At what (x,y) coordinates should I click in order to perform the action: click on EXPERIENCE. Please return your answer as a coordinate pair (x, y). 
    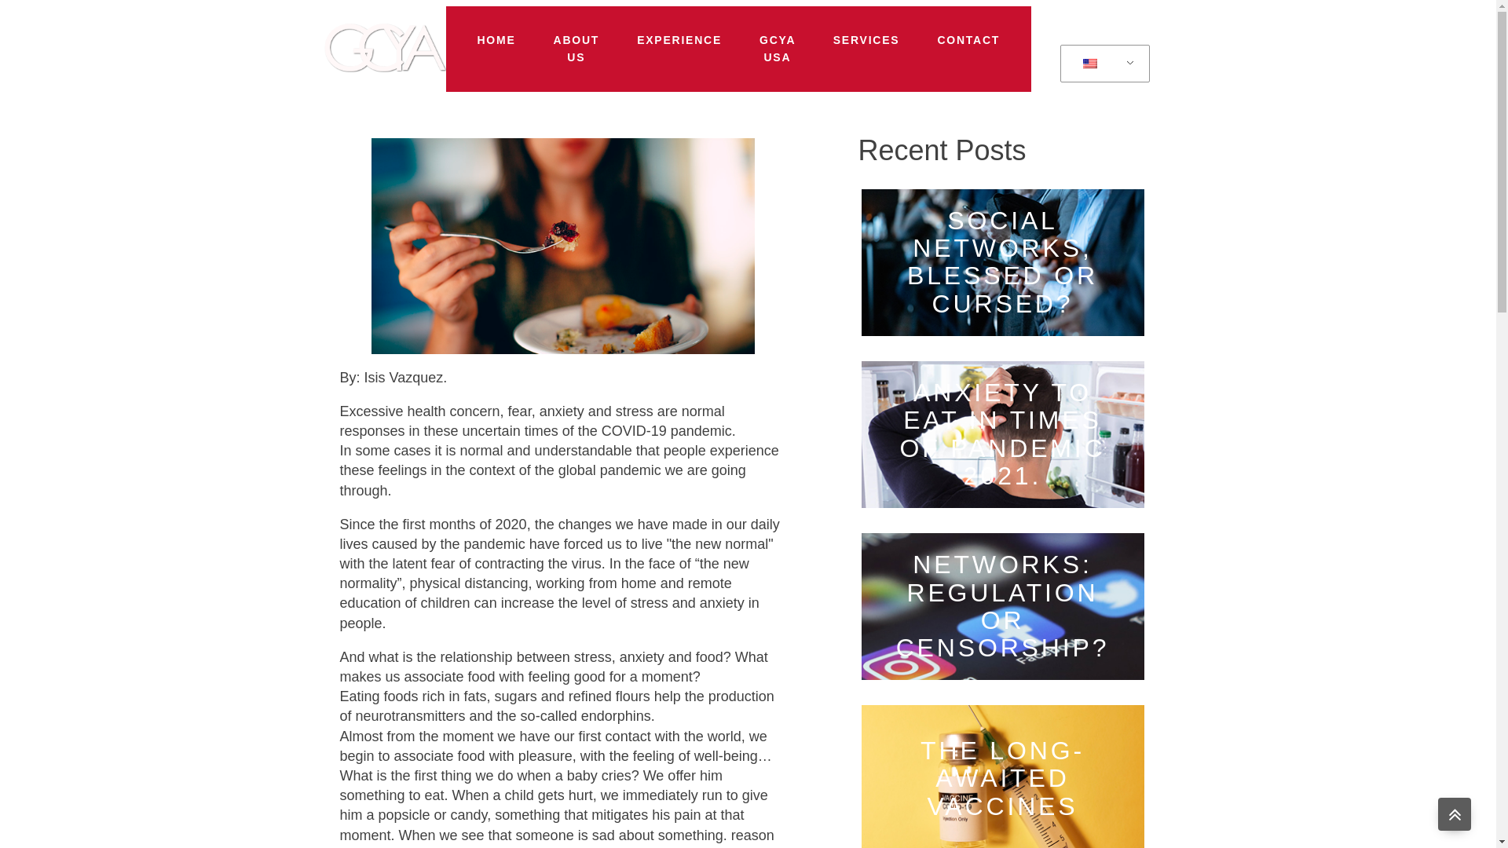
    Looking at the image, I should click on (679, 40).